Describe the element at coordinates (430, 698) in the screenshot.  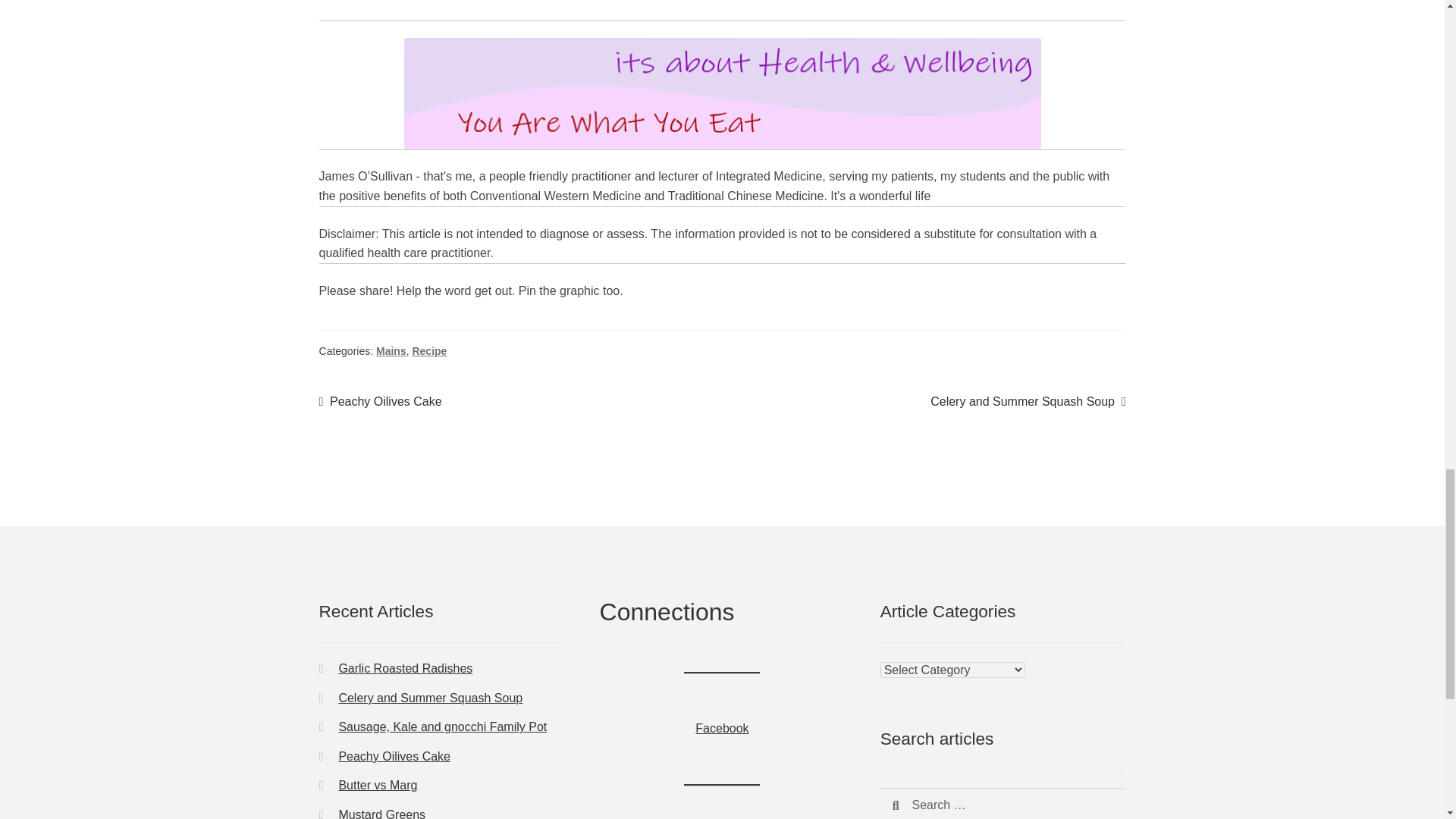
I see `Celery and Summer Squash Soup` at that location.